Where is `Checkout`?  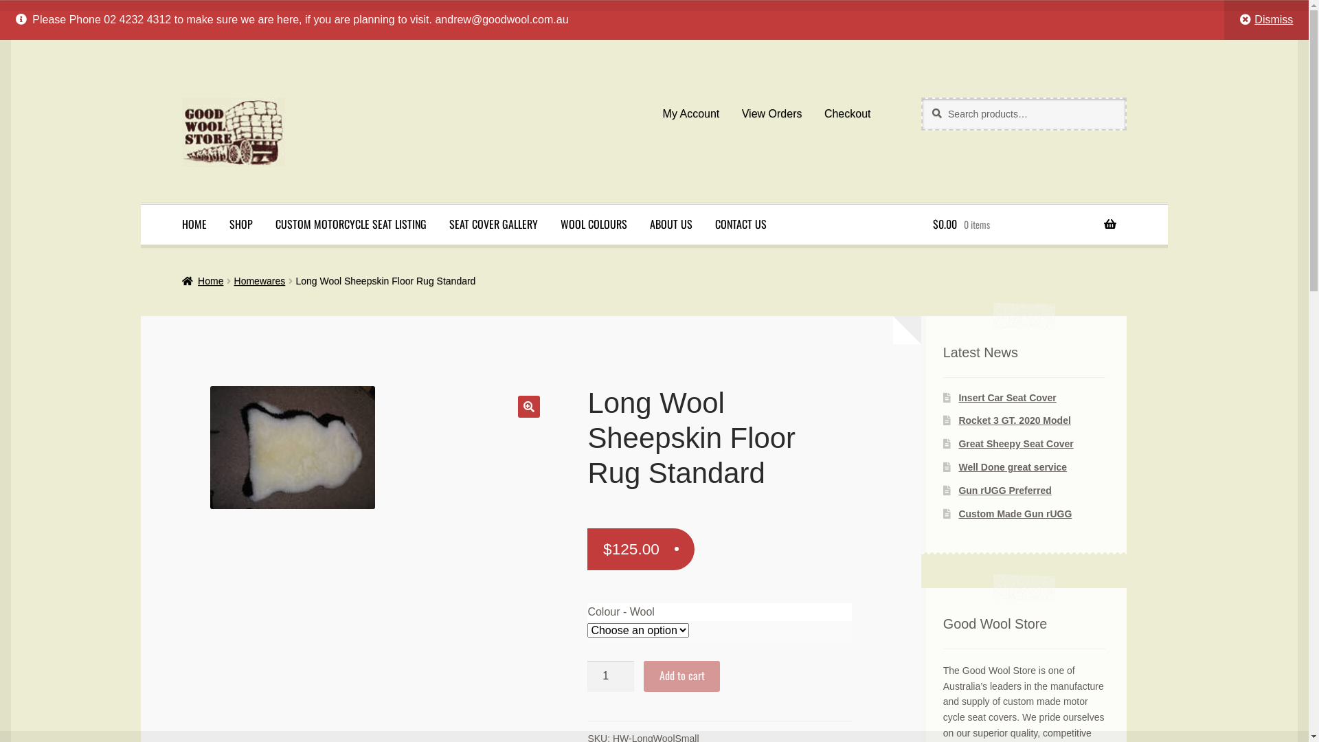 Checkout is located at coordinates (848, 114).